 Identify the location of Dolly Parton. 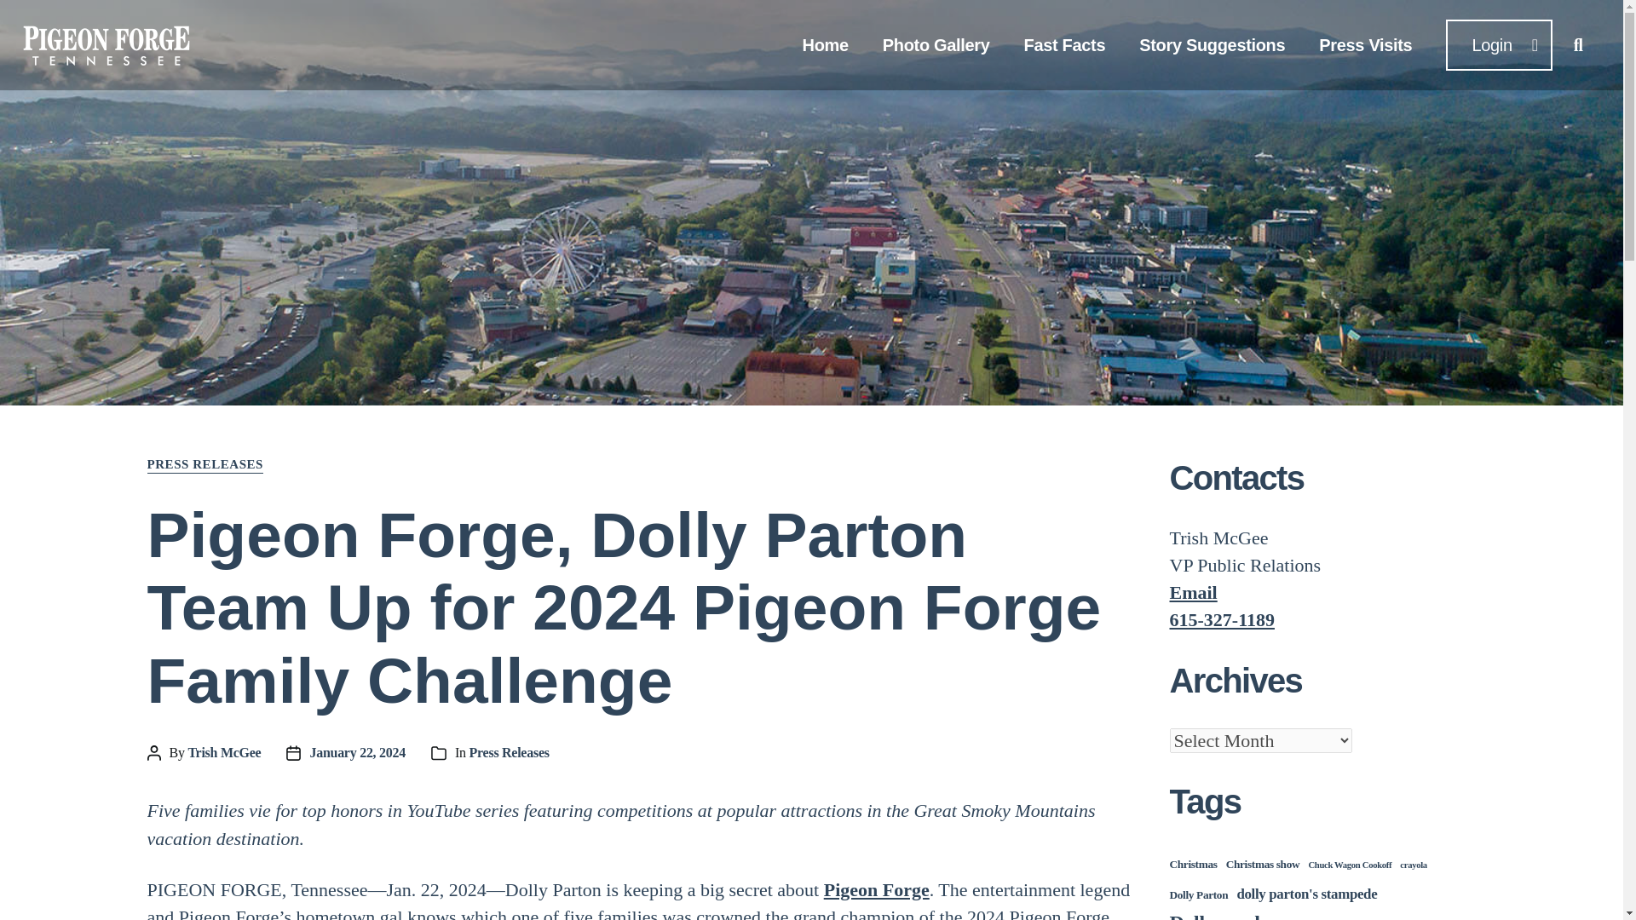
(1198, 894).